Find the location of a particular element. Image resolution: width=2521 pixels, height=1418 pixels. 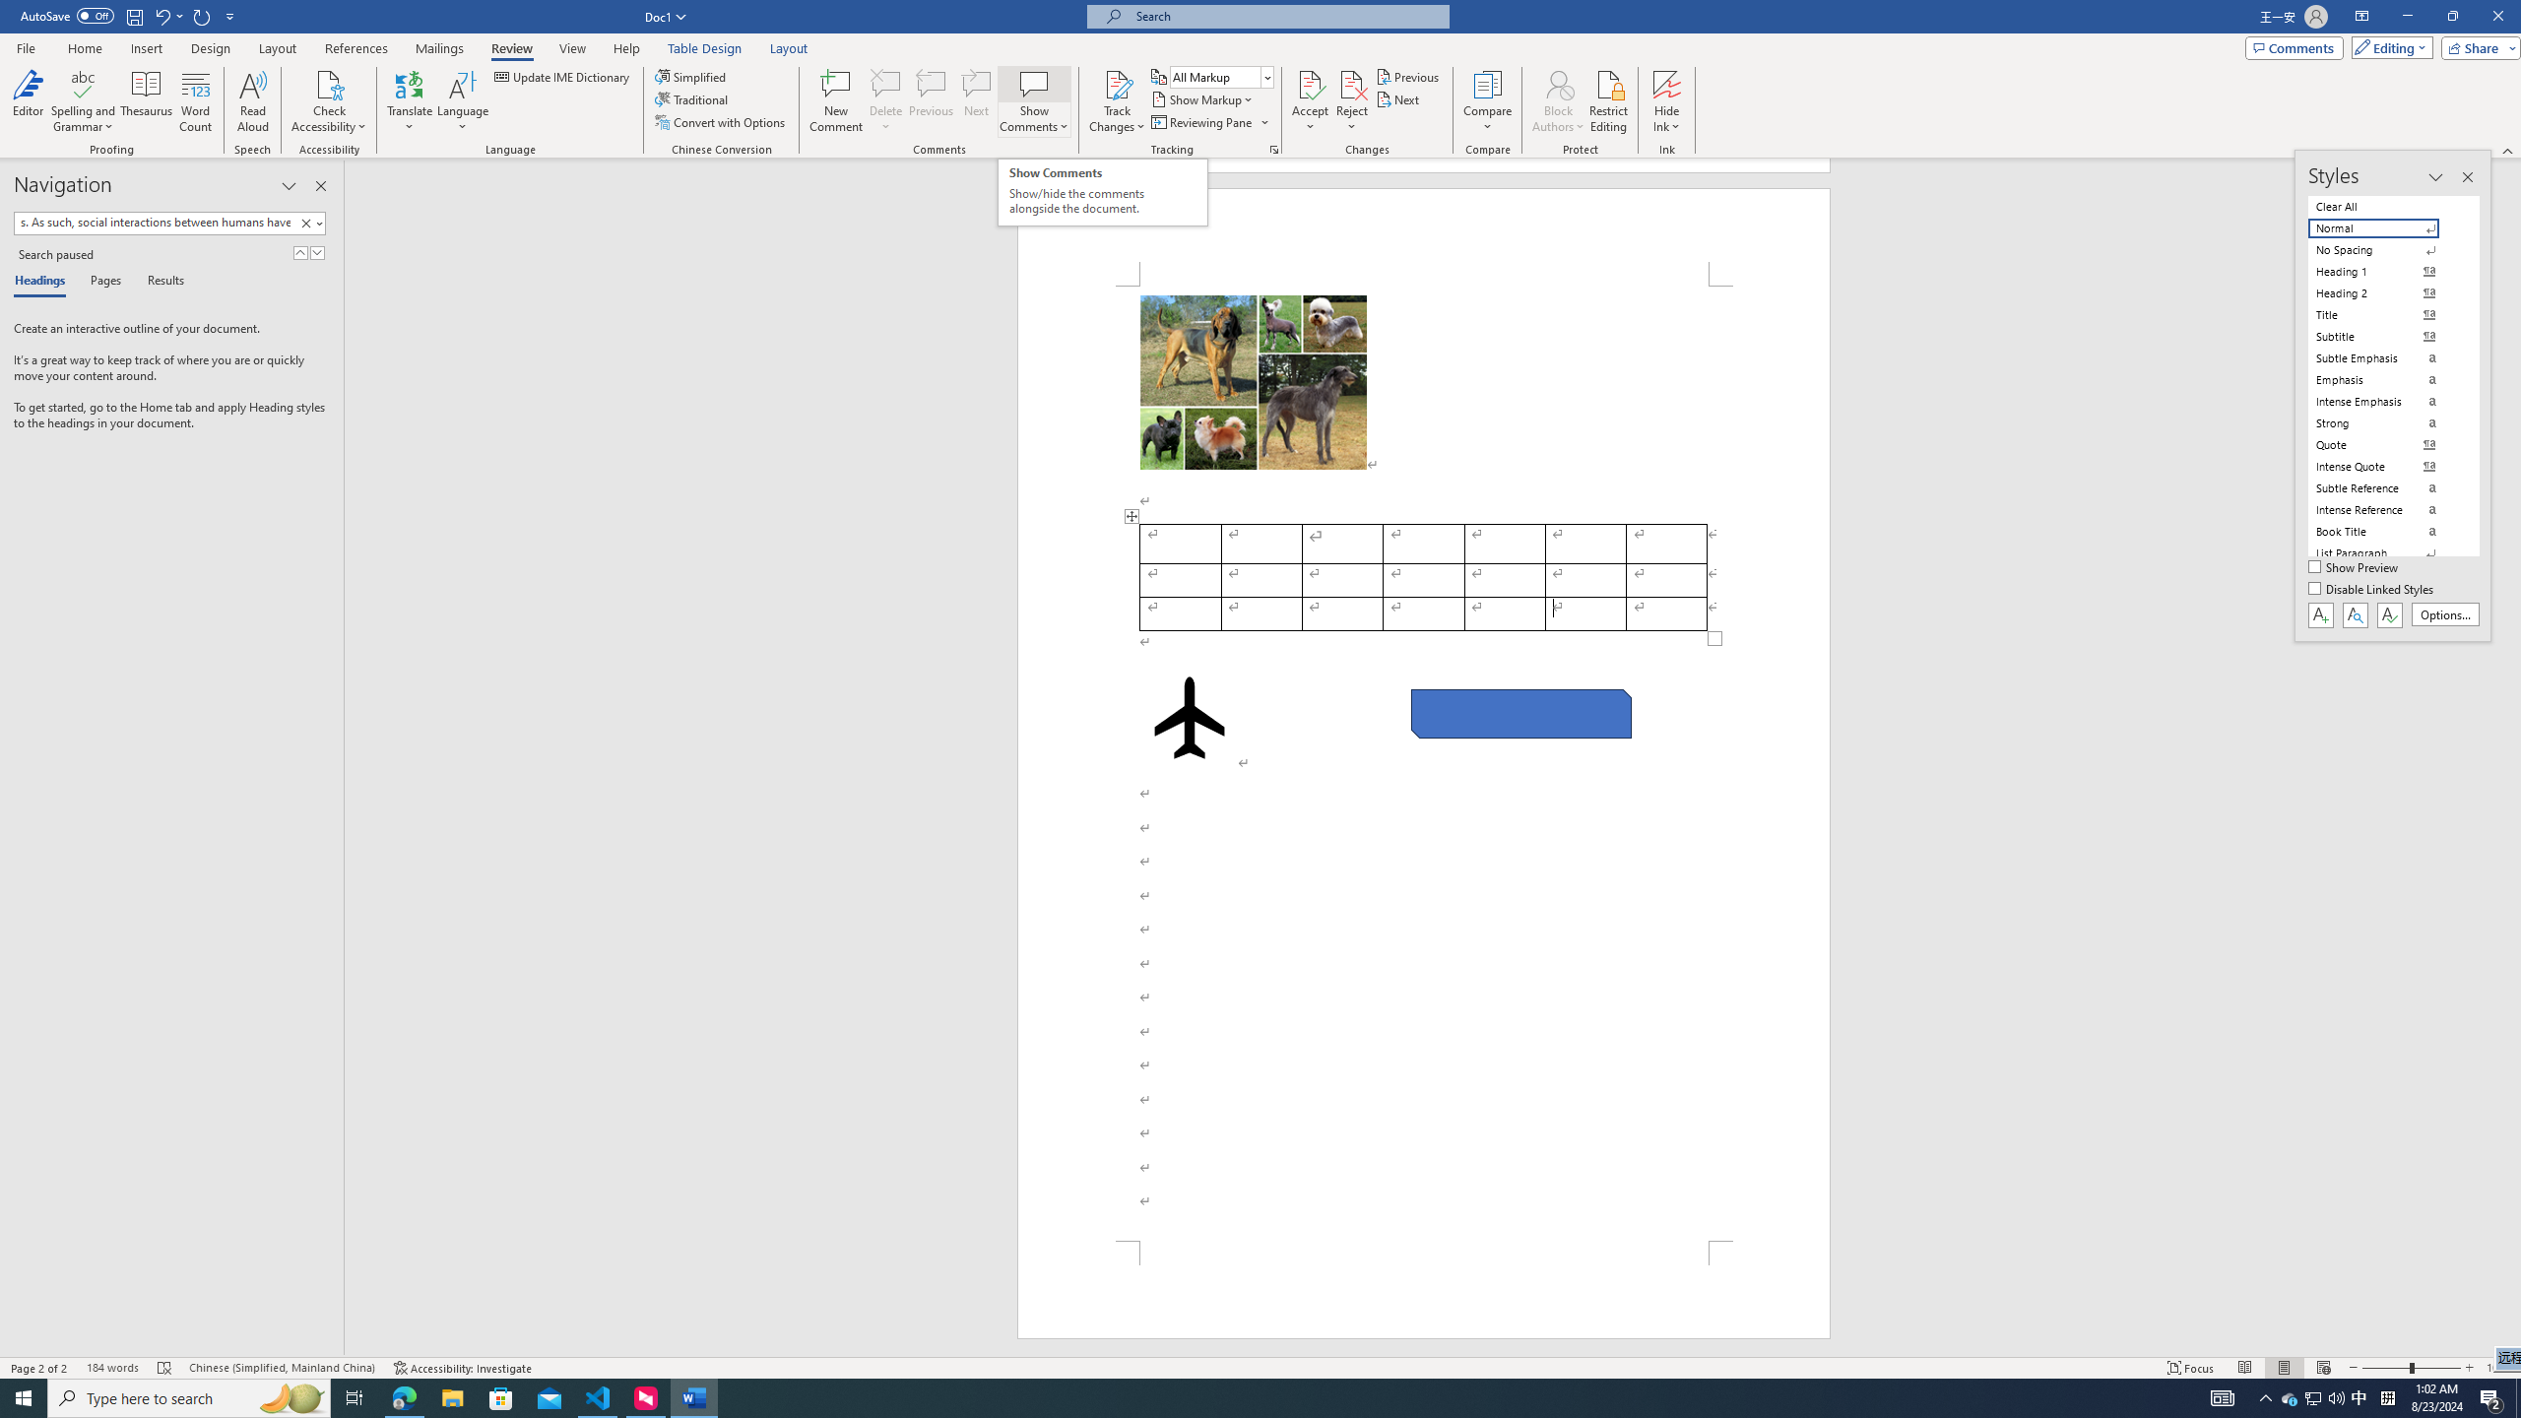

Previous Result is located at coordinates (300, 252).